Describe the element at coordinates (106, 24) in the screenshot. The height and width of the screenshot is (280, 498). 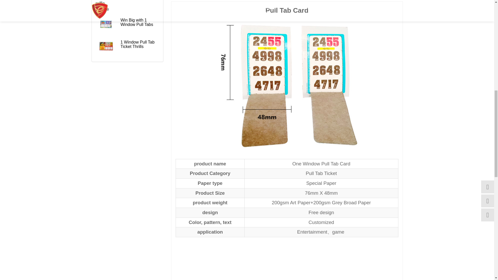
I see `Win Big with 1 Window Pull Tabs` at that location.